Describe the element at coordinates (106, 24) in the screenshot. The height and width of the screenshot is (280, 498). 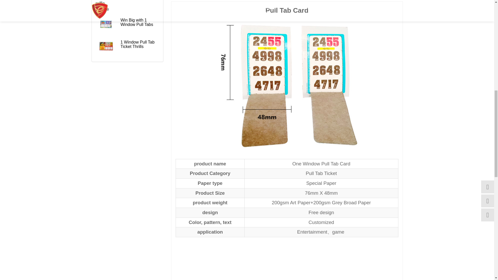
I see `Win Big with 1 Window Pull Tabs` at that location.